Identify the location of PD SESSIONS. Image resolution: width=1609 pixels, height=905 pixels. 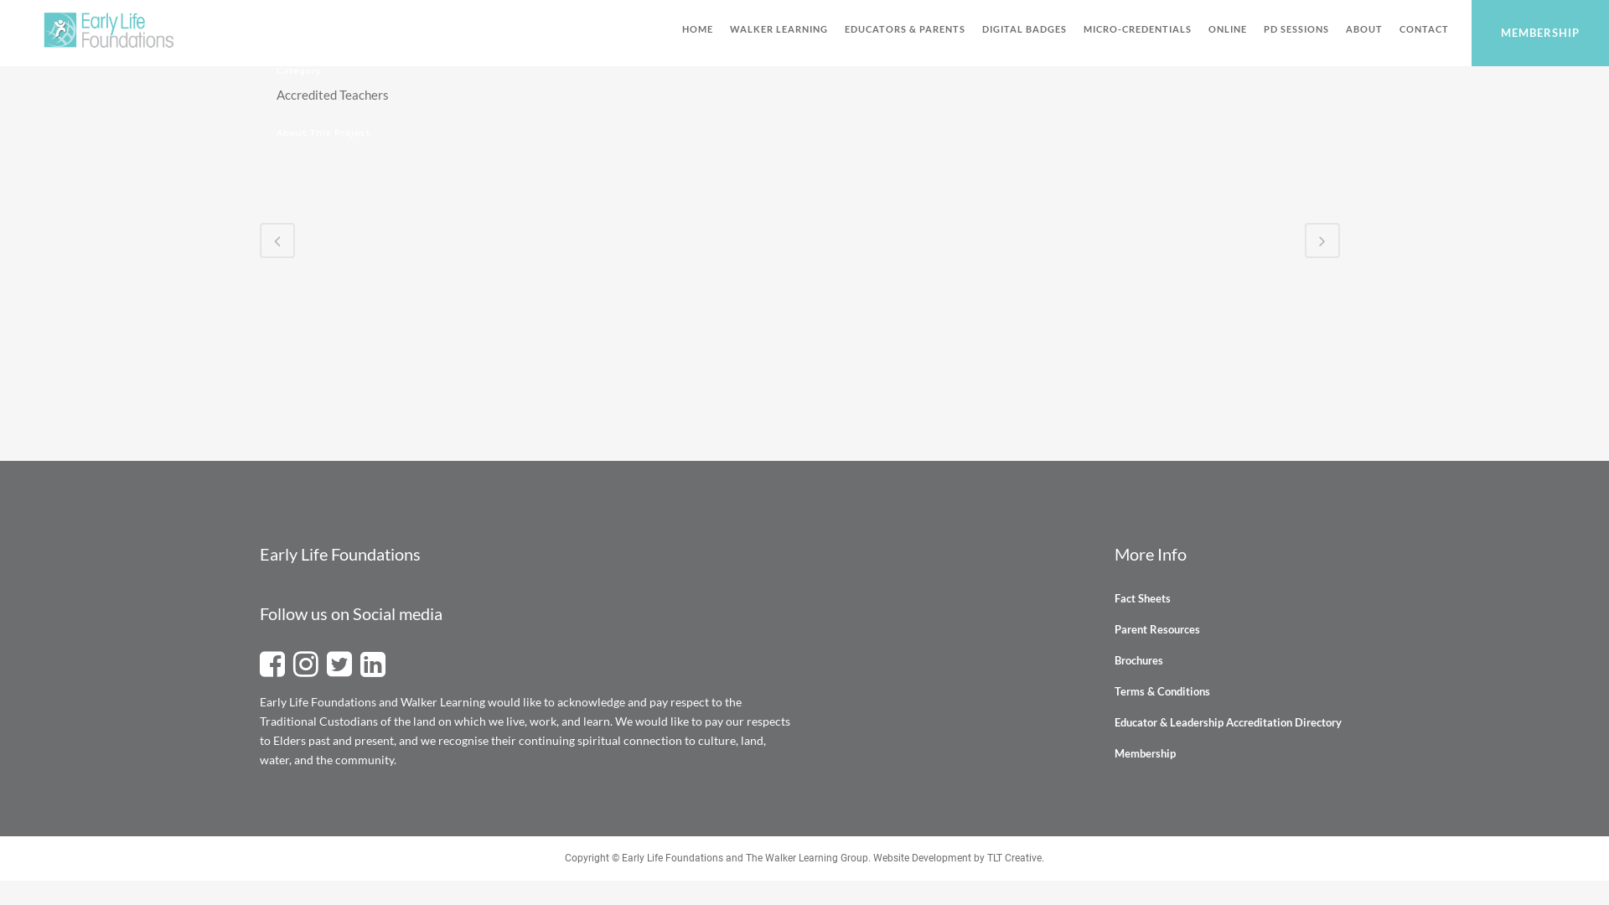
(1296, 29).